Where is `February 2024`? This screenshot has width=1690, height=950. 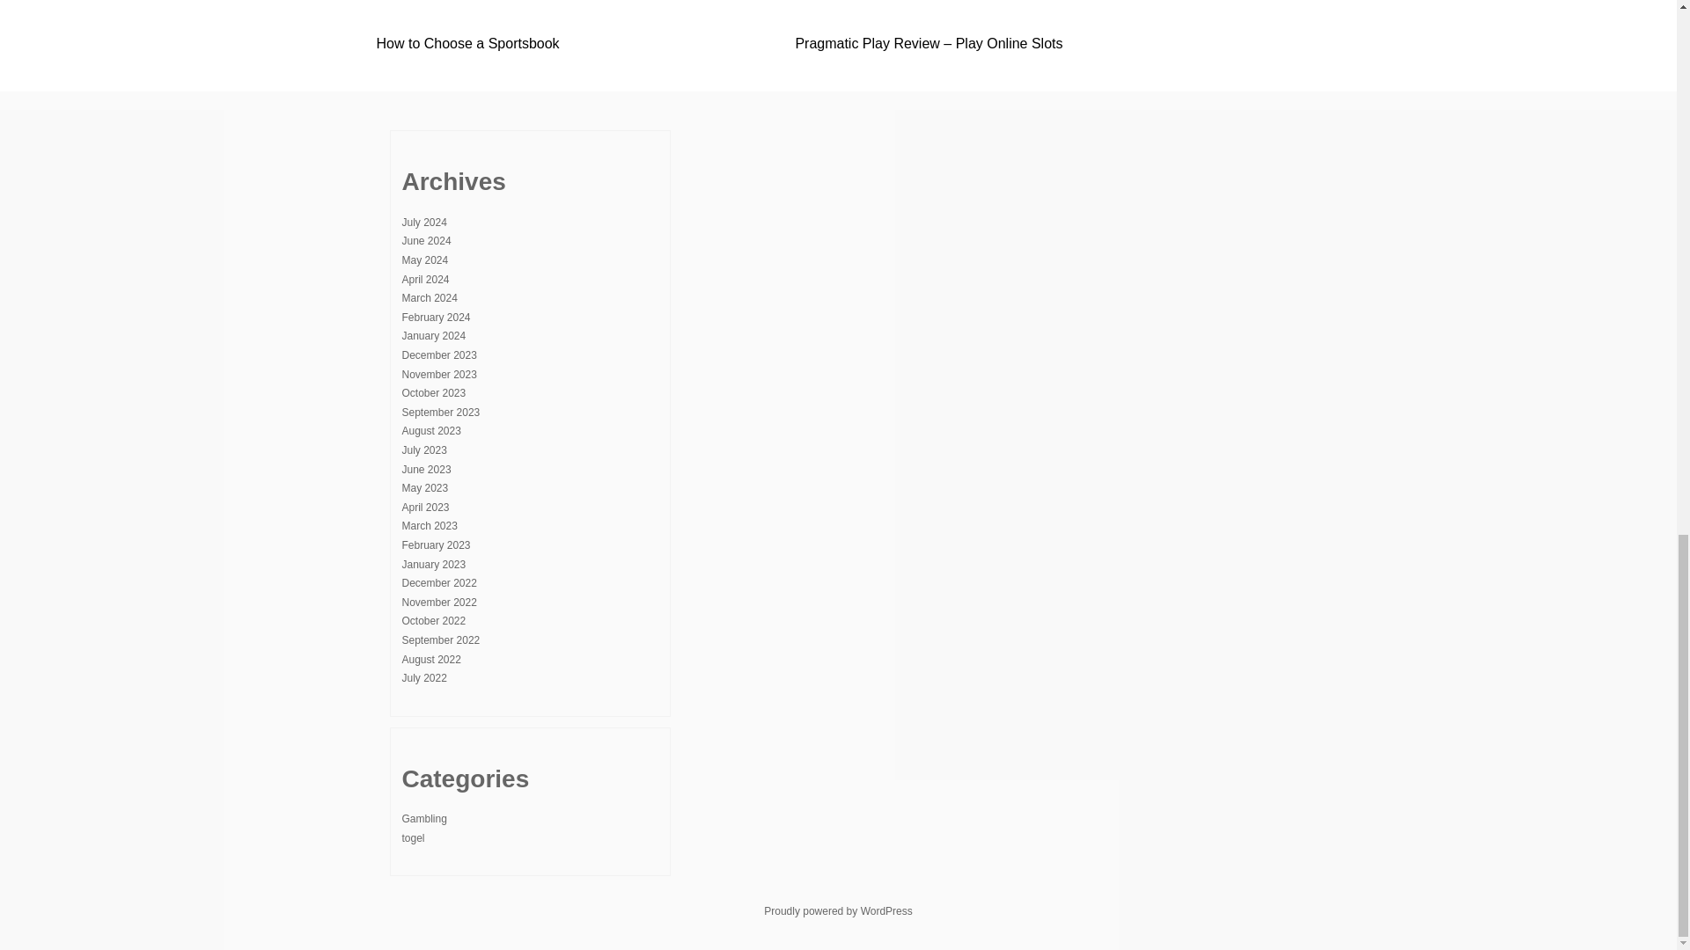
February 2024 is located at coordinates (435, 318).